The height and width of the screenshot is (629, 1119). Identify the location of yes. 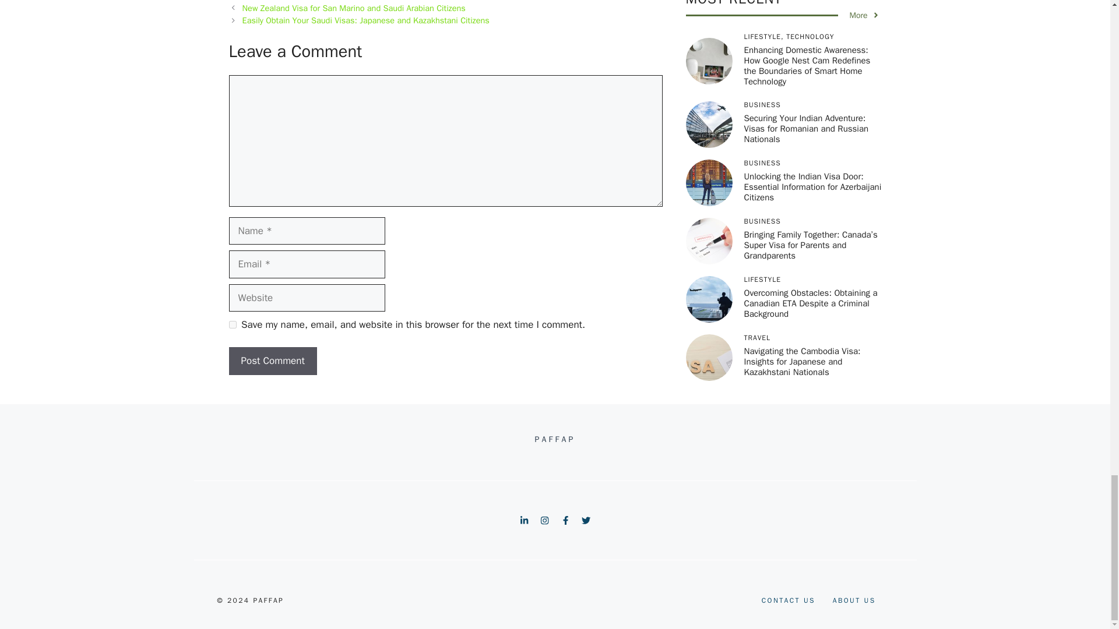
(232, 324).